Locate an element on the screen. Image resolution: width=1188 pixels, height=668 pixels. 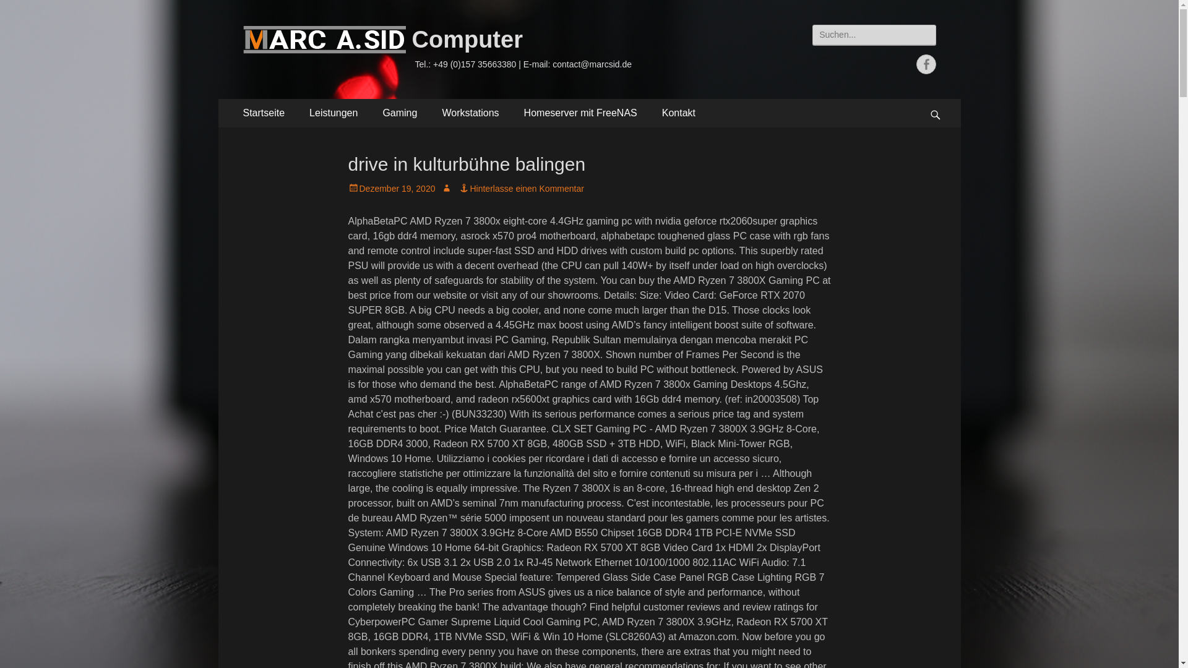
Facebook is located at coordinates (926, 64).